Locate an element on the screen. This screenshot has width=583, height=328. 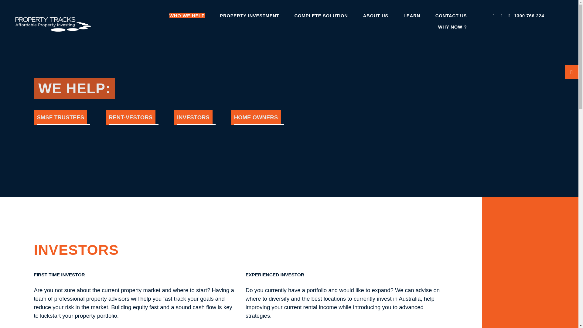
LEARN is located at coordinates (412, 16).